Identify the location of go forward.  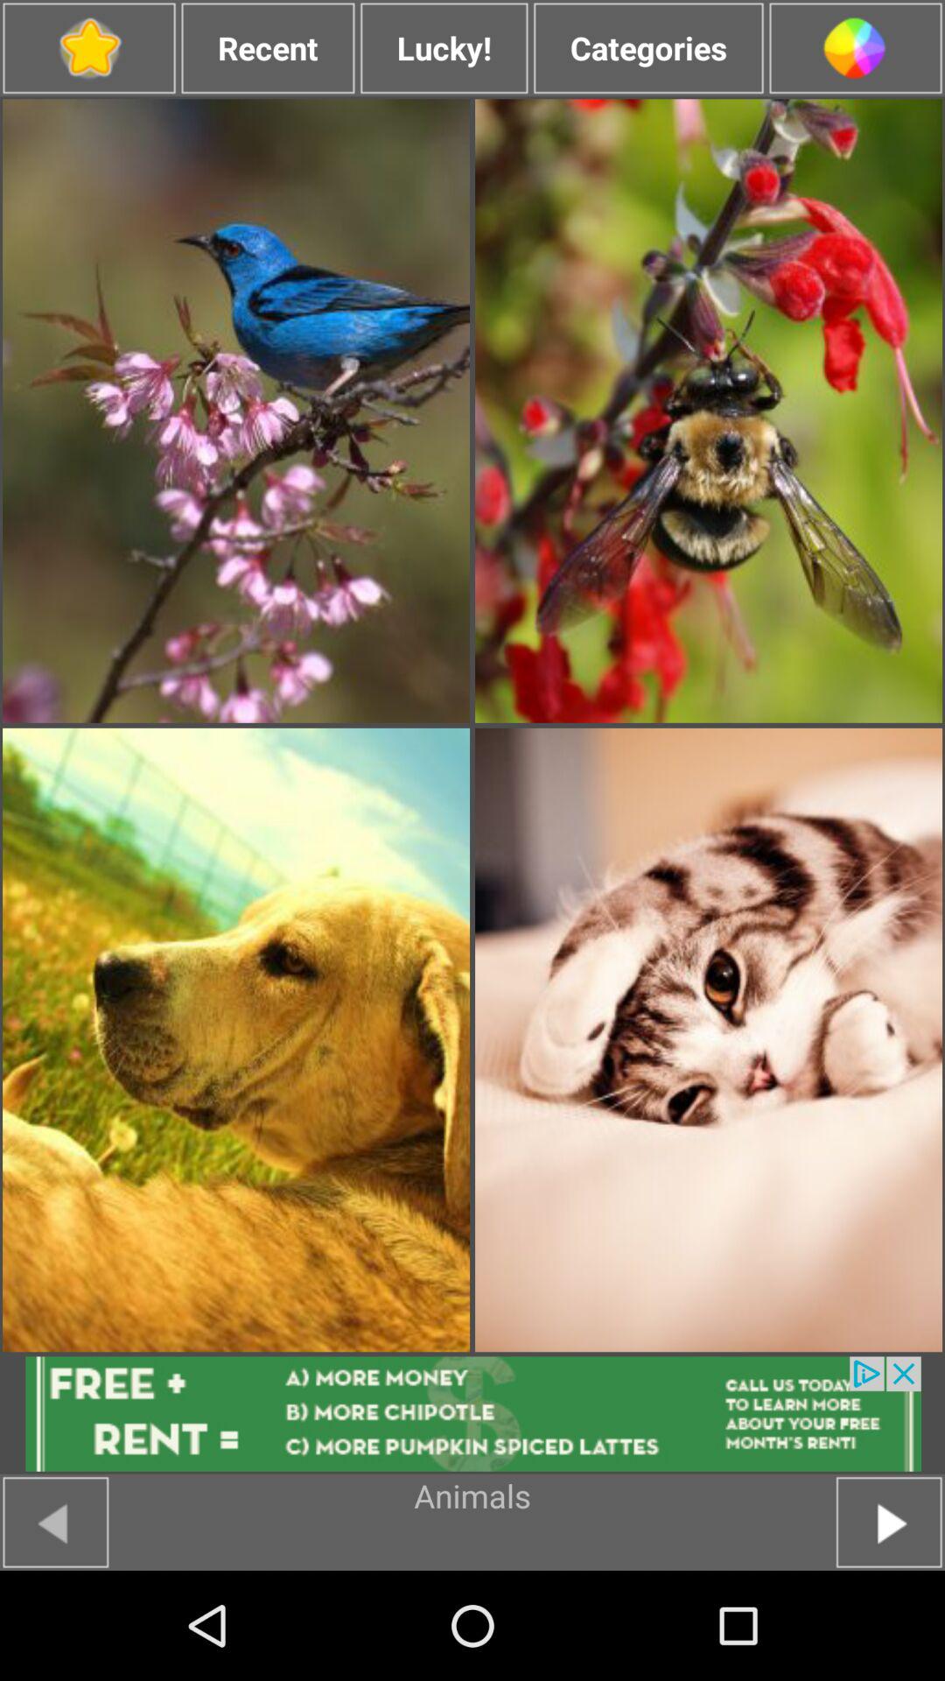
(889, 1522).